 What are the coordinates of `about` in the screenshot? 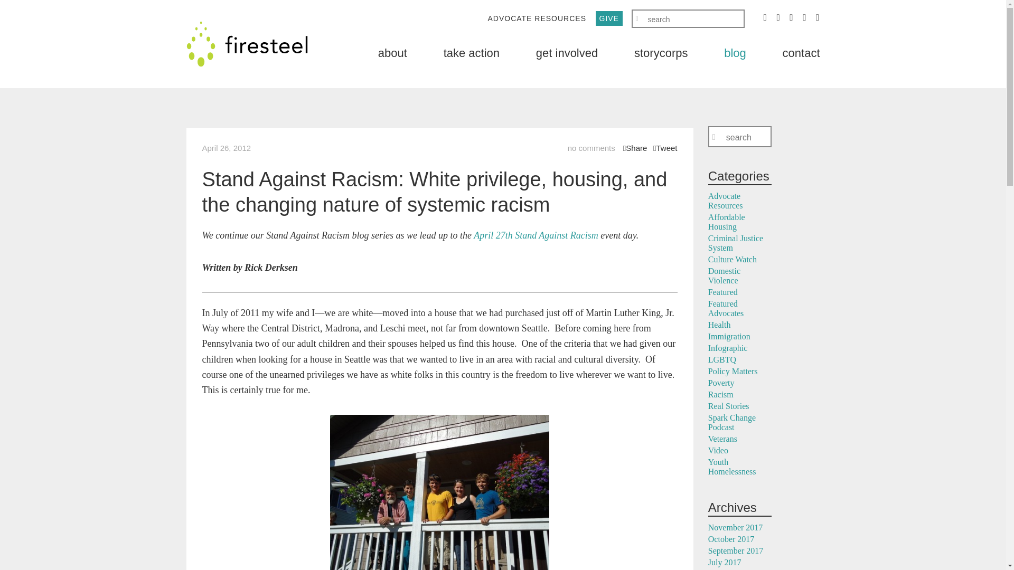 It's located at (393, 53).